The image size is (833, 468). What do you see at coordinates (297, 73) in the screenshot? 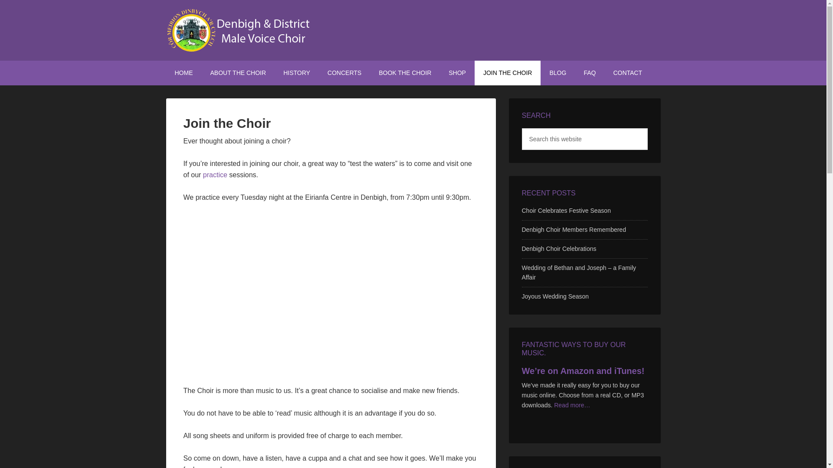
I see `HISTORY` at bounding box center [297, 73].